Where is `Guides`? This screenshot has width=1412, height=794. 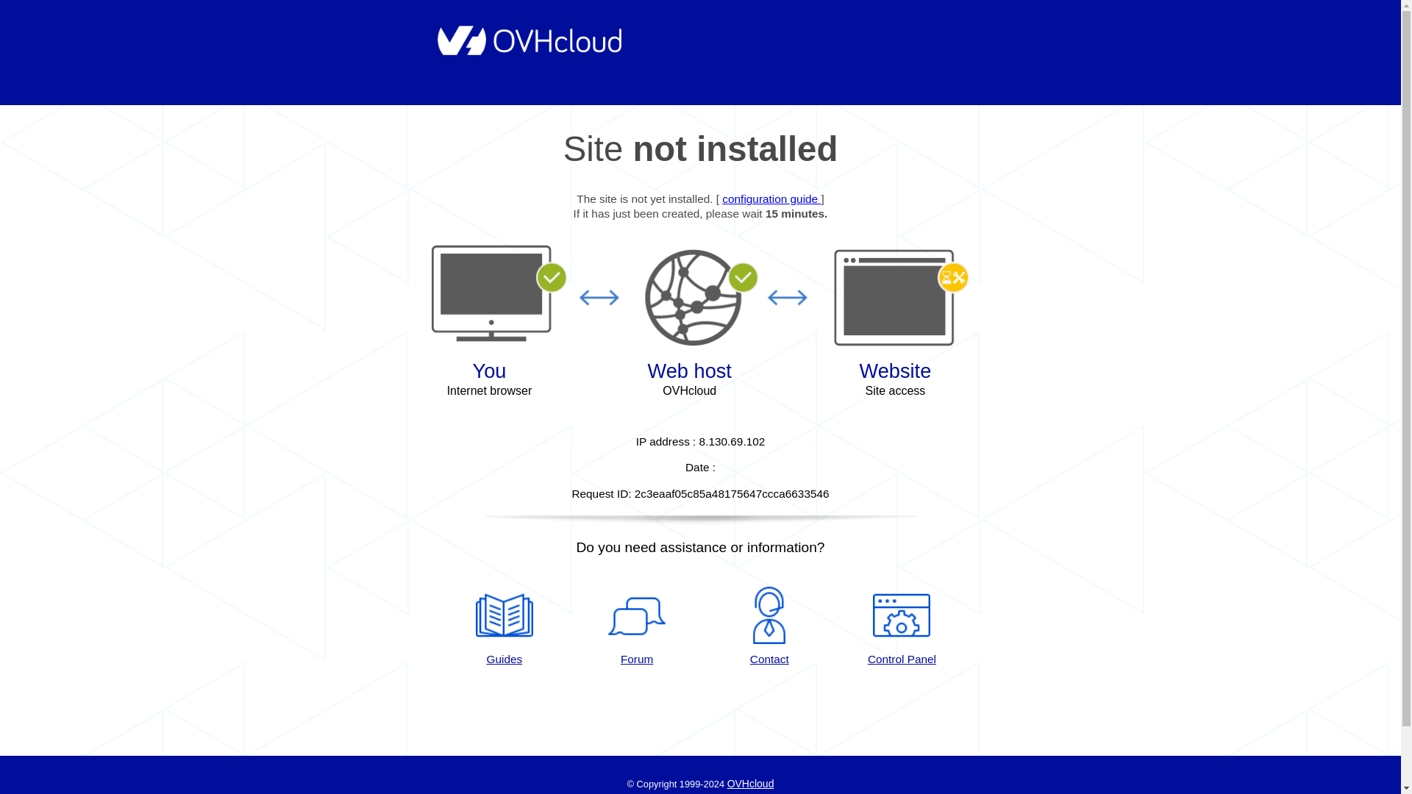
Guides is located at coordinates (771, 198).